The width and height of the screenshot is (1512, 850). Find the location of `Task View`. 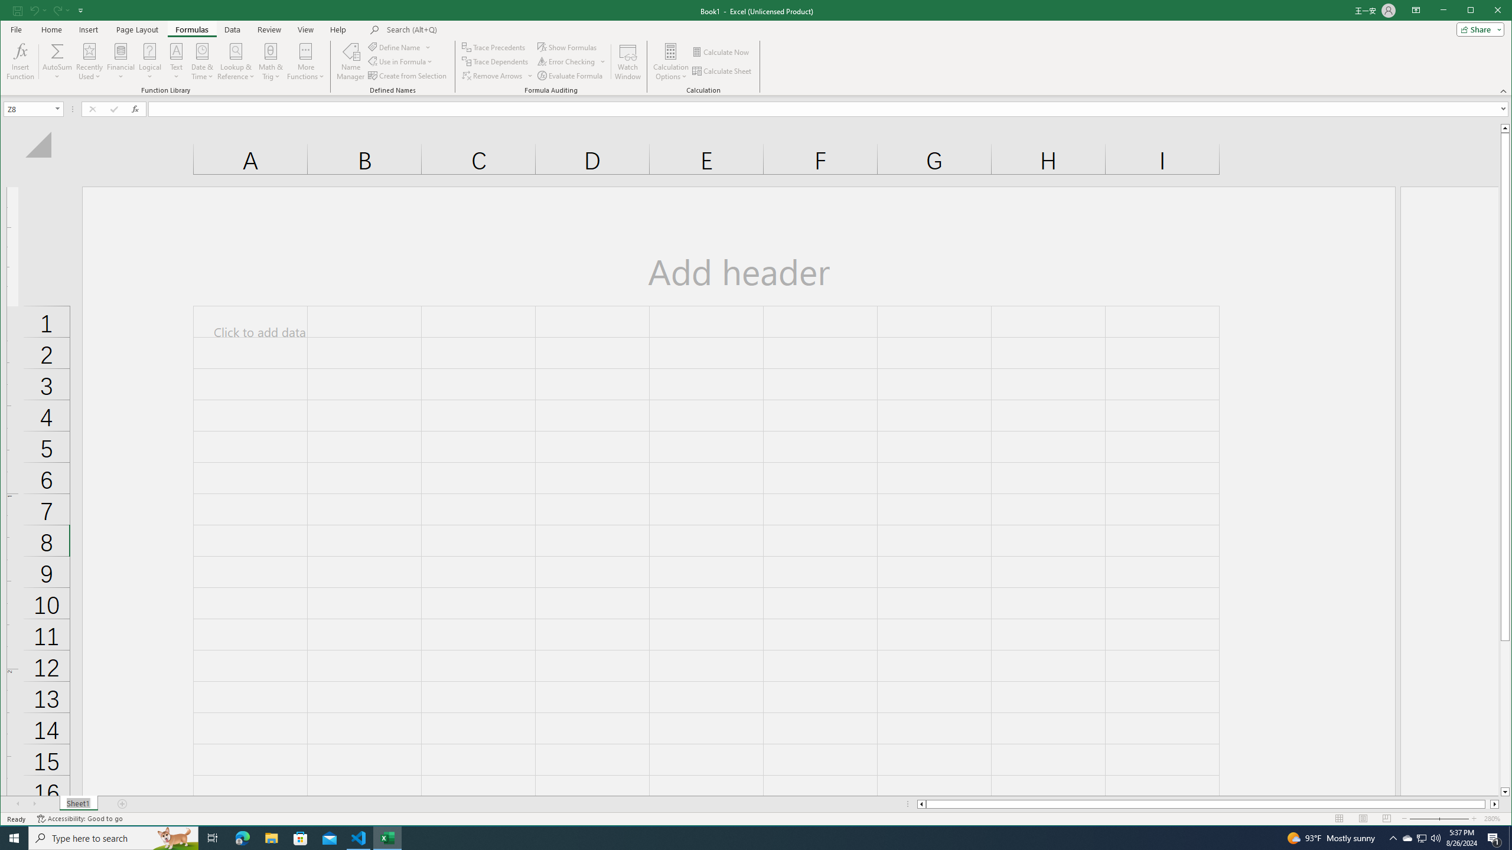

Task View is located at coordinates (213, 838).